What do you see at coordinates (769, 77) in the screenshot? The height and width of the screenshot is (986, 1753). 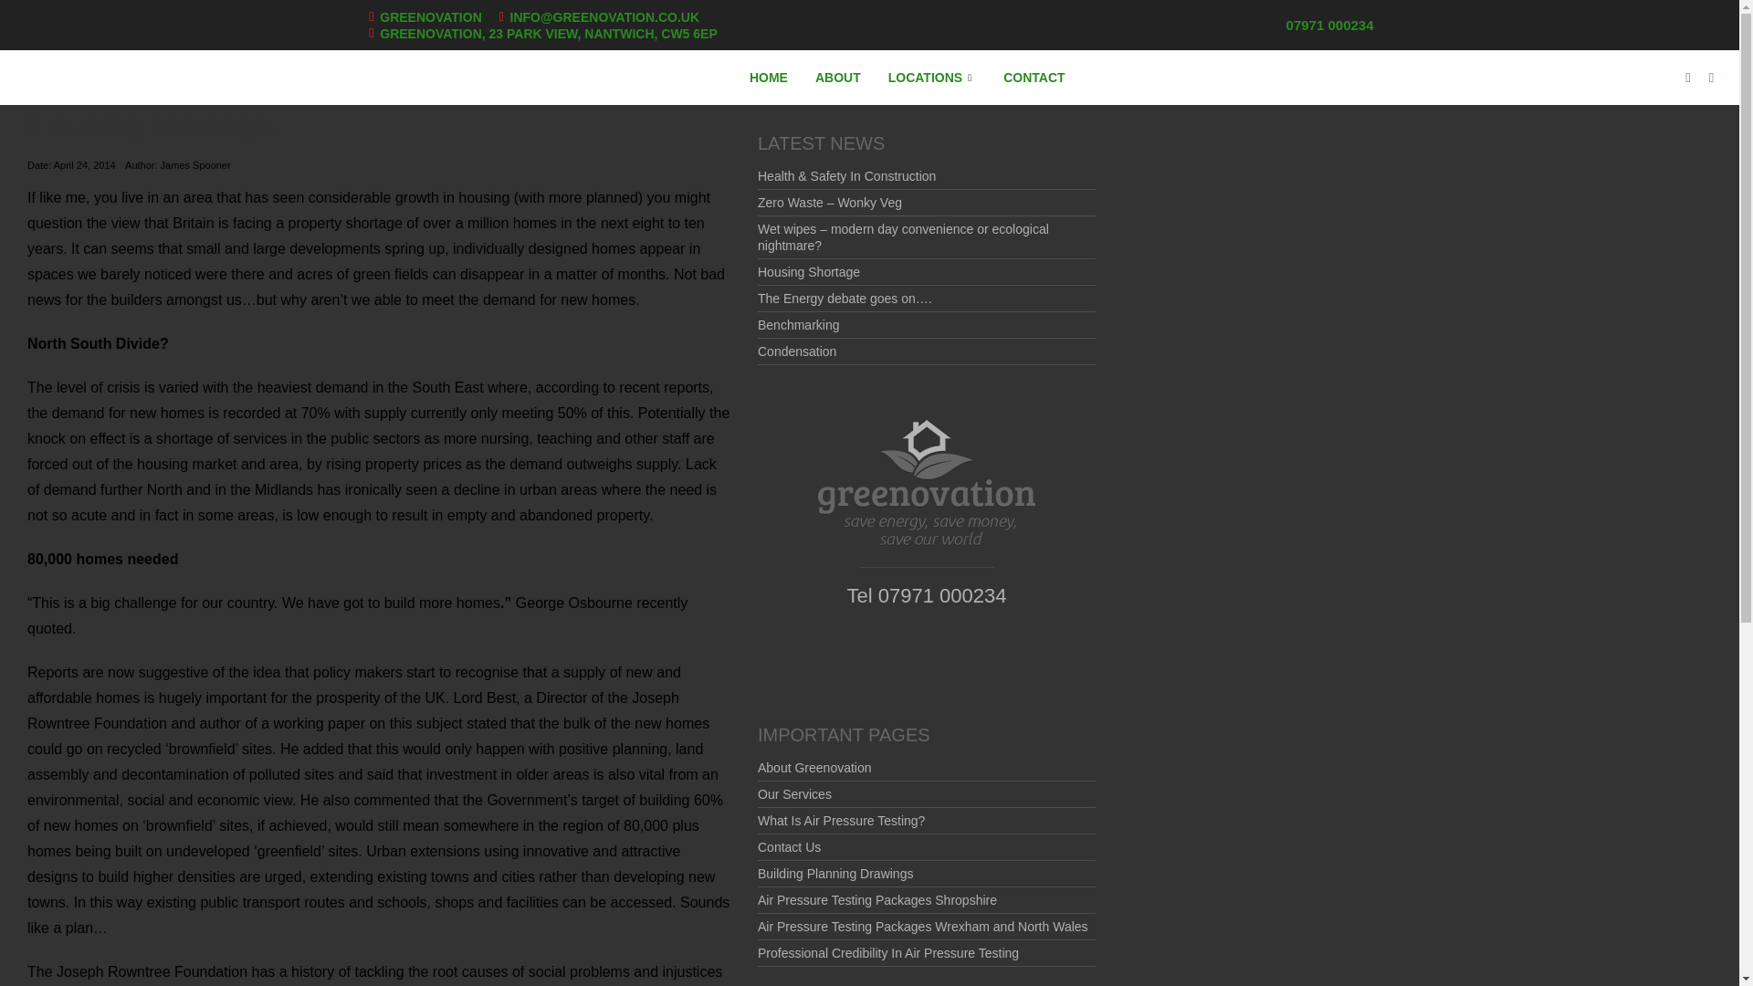 I see `HOME` at bounding box center [769, 77].